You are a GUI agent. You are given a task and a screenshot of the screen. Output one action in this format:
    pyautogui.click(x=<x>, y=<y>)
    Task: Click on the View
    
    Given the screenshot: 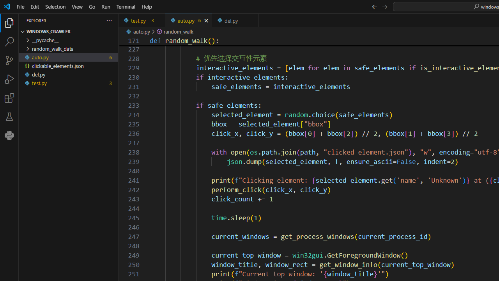 What is the action you would take?
    pyautogui.click(x=77, y=6)
    